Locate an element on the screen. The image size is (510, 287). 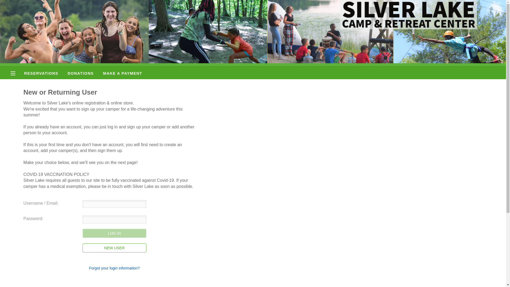
Menu is located at coordinates (17, 73).